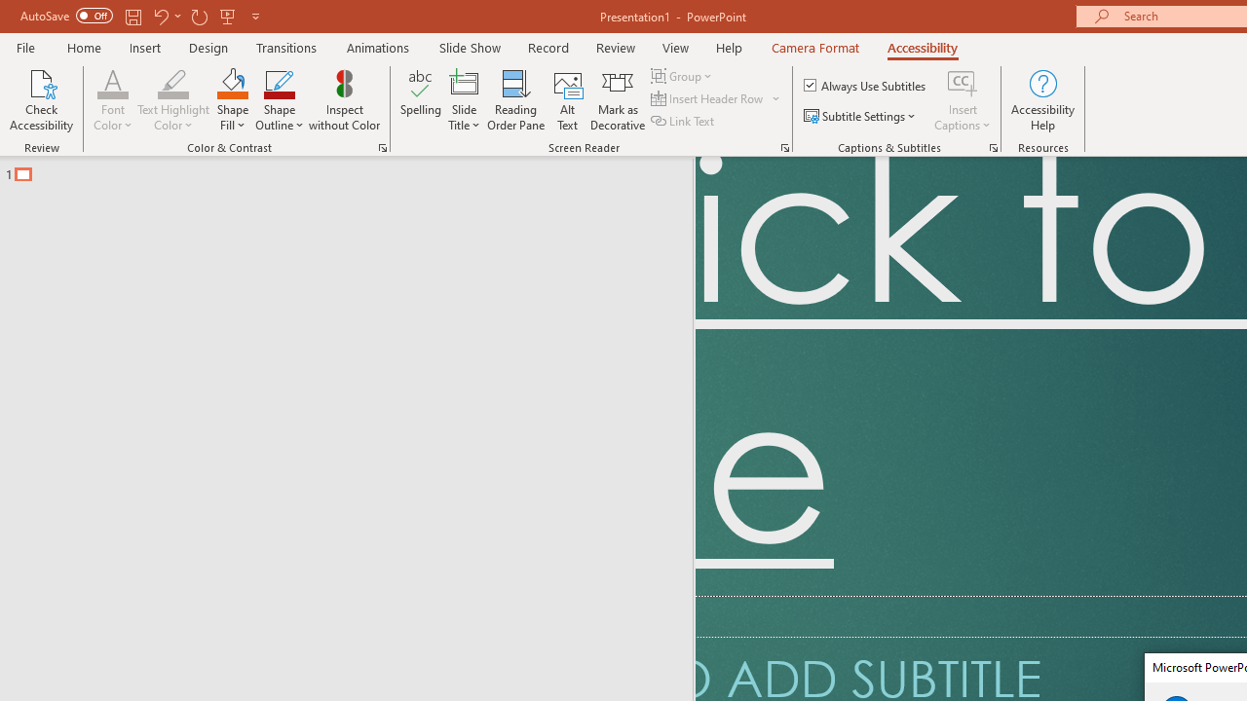 This screenshot has height=701, width=1247. I want to click on Alt Text, so click(567, 99).